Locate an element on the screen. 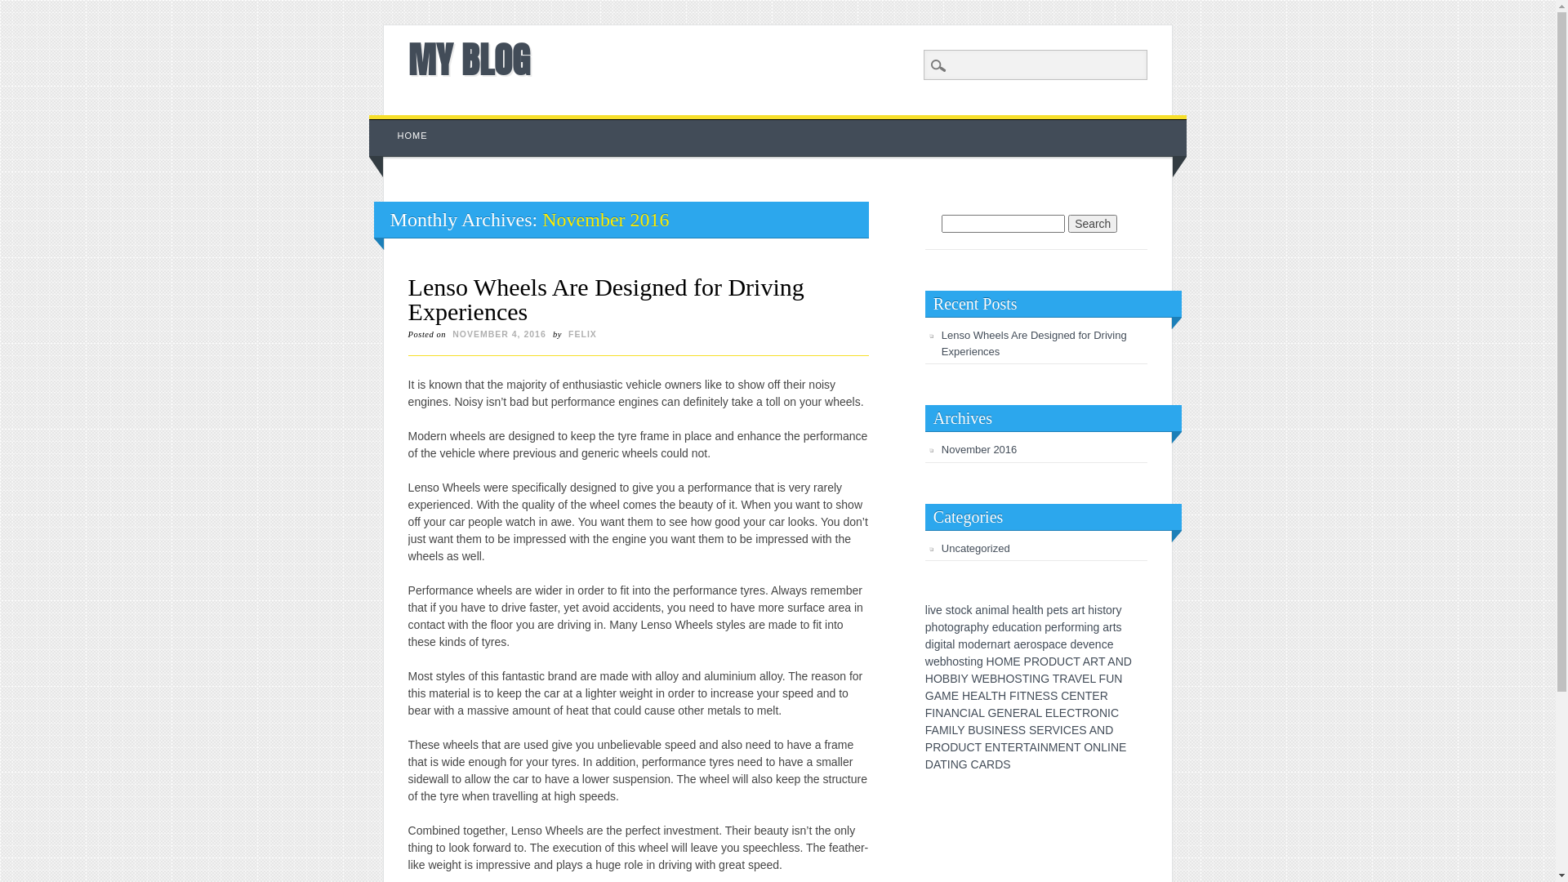 The height and width of the screenshot is (882, 1568). O is located at coordinates (938, 679).